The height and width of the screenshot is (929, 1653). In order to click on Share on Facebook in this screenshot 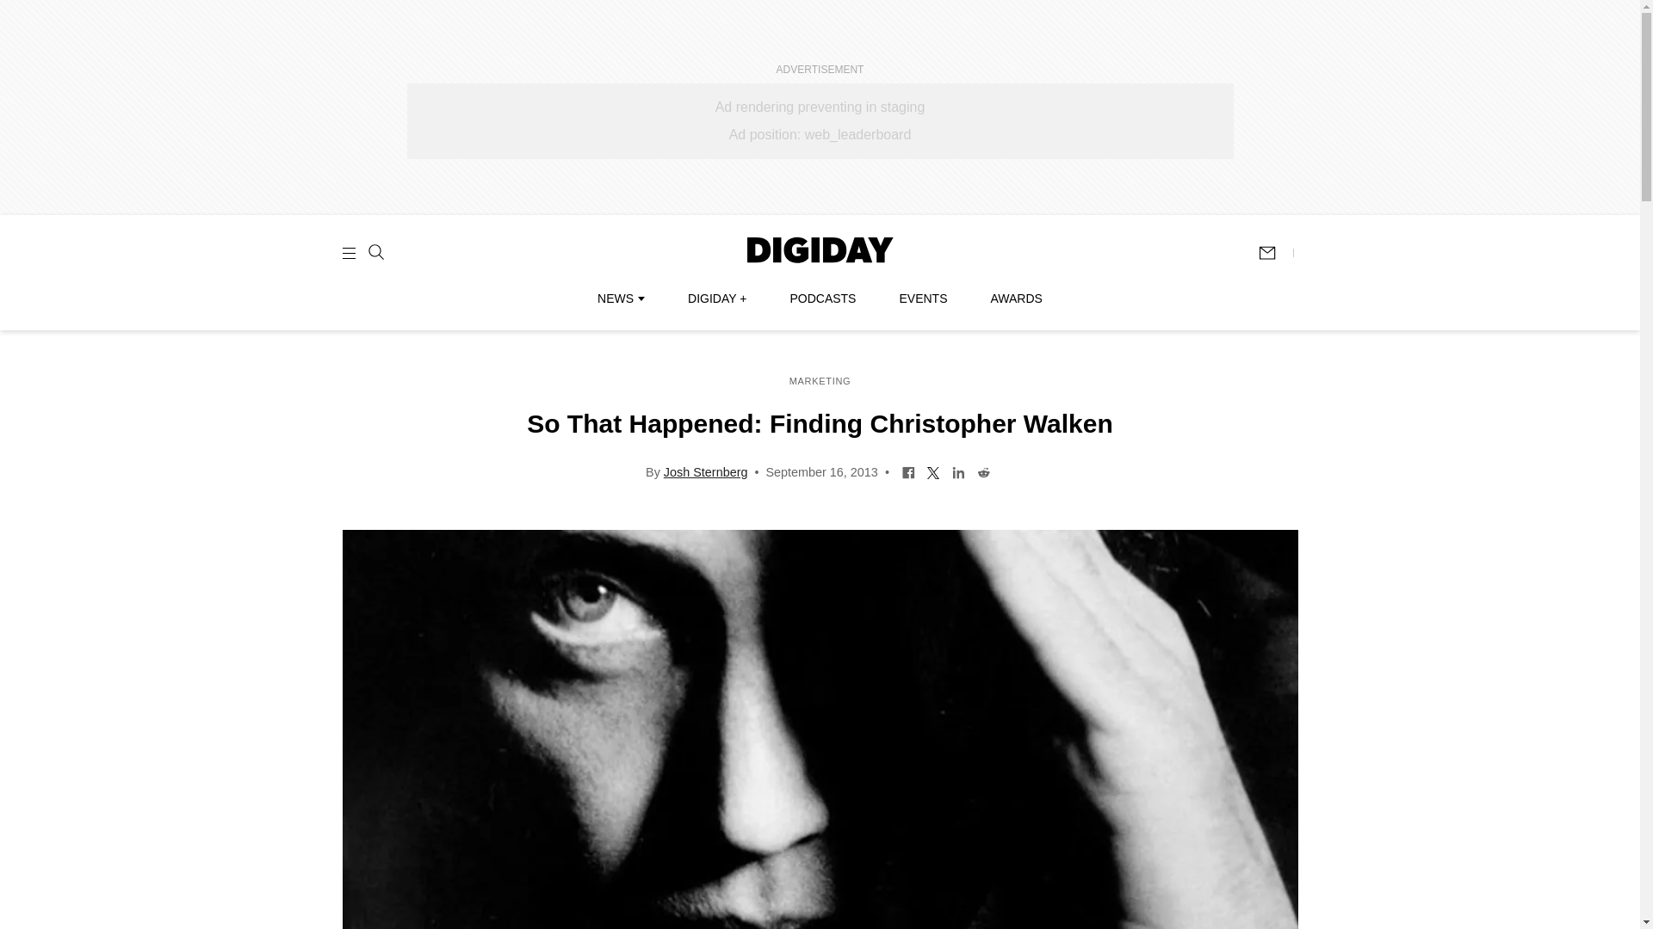, I will do `click(907, 471)`.